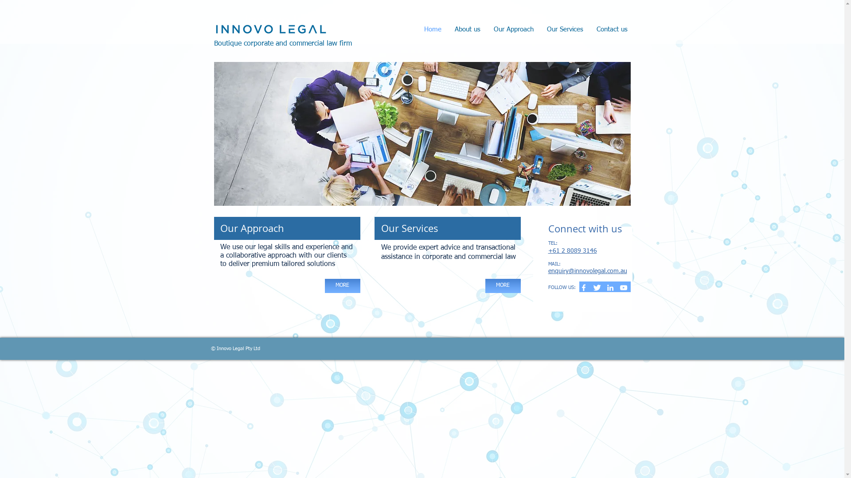  Describe the element at coordinates (565, 30) in the screenshot. I see `Our Services` at that location.